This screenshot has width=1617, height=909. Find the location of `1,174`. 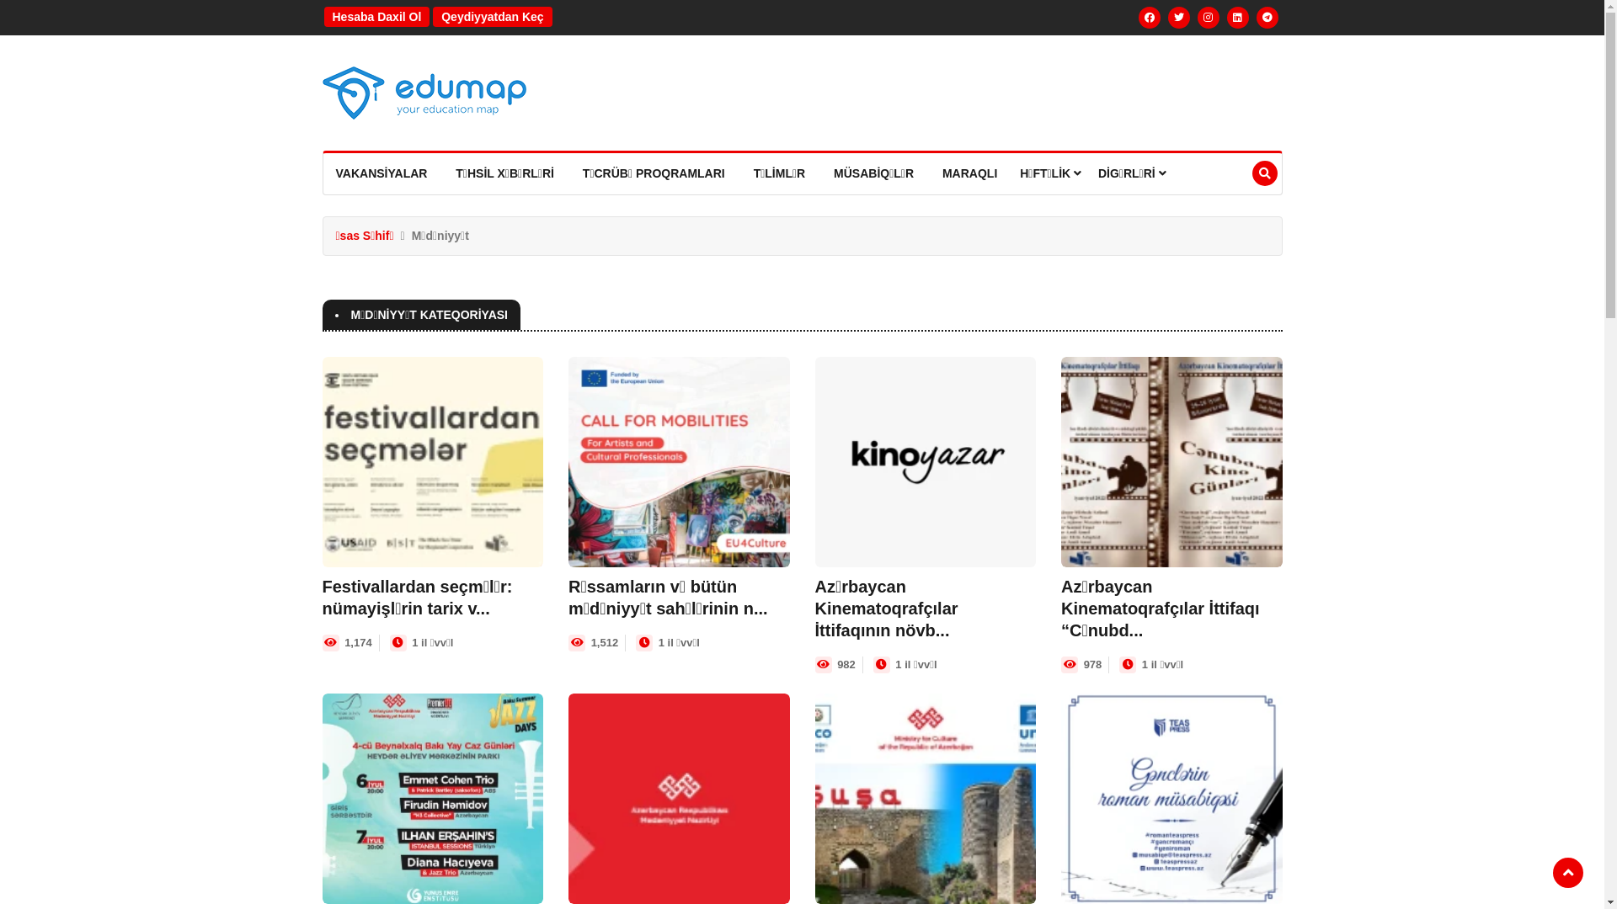

1,174 is located at coordinates (359, 643).